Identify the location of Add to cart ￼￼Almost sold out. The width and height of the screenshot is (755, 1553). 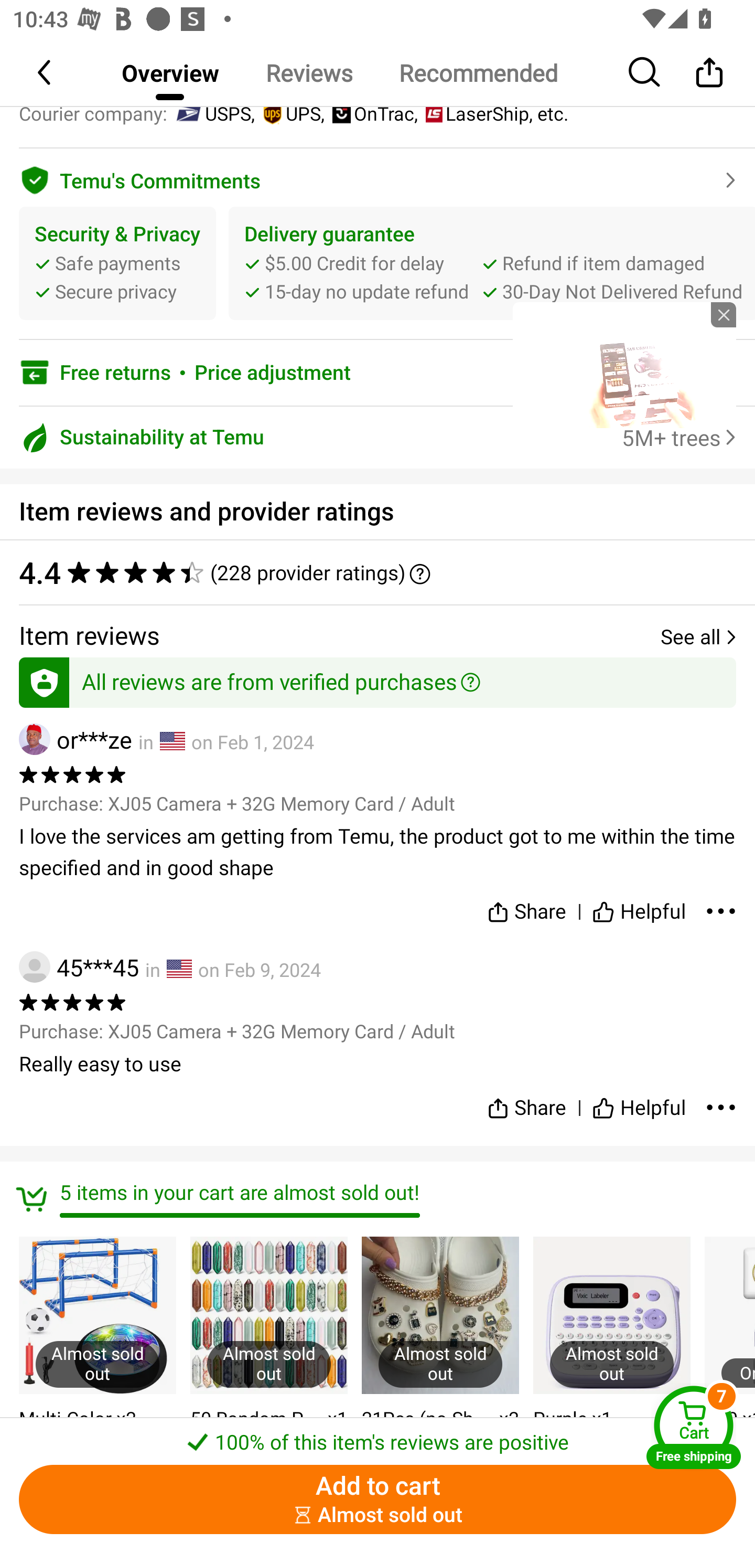
(377, 1499).